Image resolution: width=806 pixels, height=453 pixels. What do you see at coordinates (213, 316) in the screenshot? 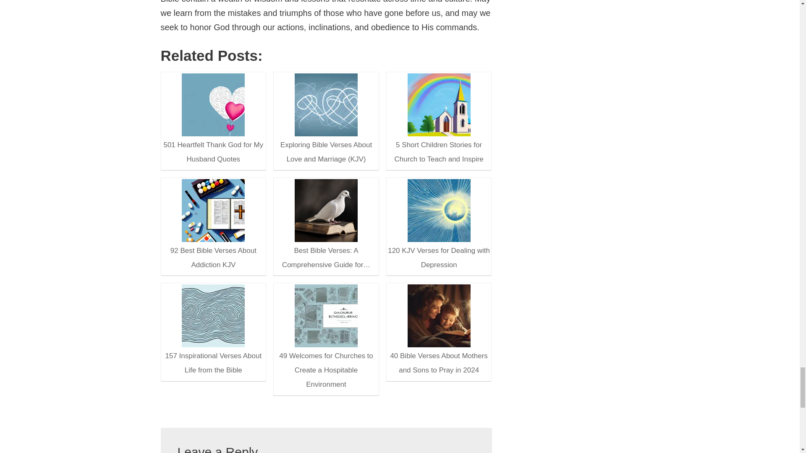
I see `157 Inspirational Verses About Life from the Bible` at bounding box center [213, 316].